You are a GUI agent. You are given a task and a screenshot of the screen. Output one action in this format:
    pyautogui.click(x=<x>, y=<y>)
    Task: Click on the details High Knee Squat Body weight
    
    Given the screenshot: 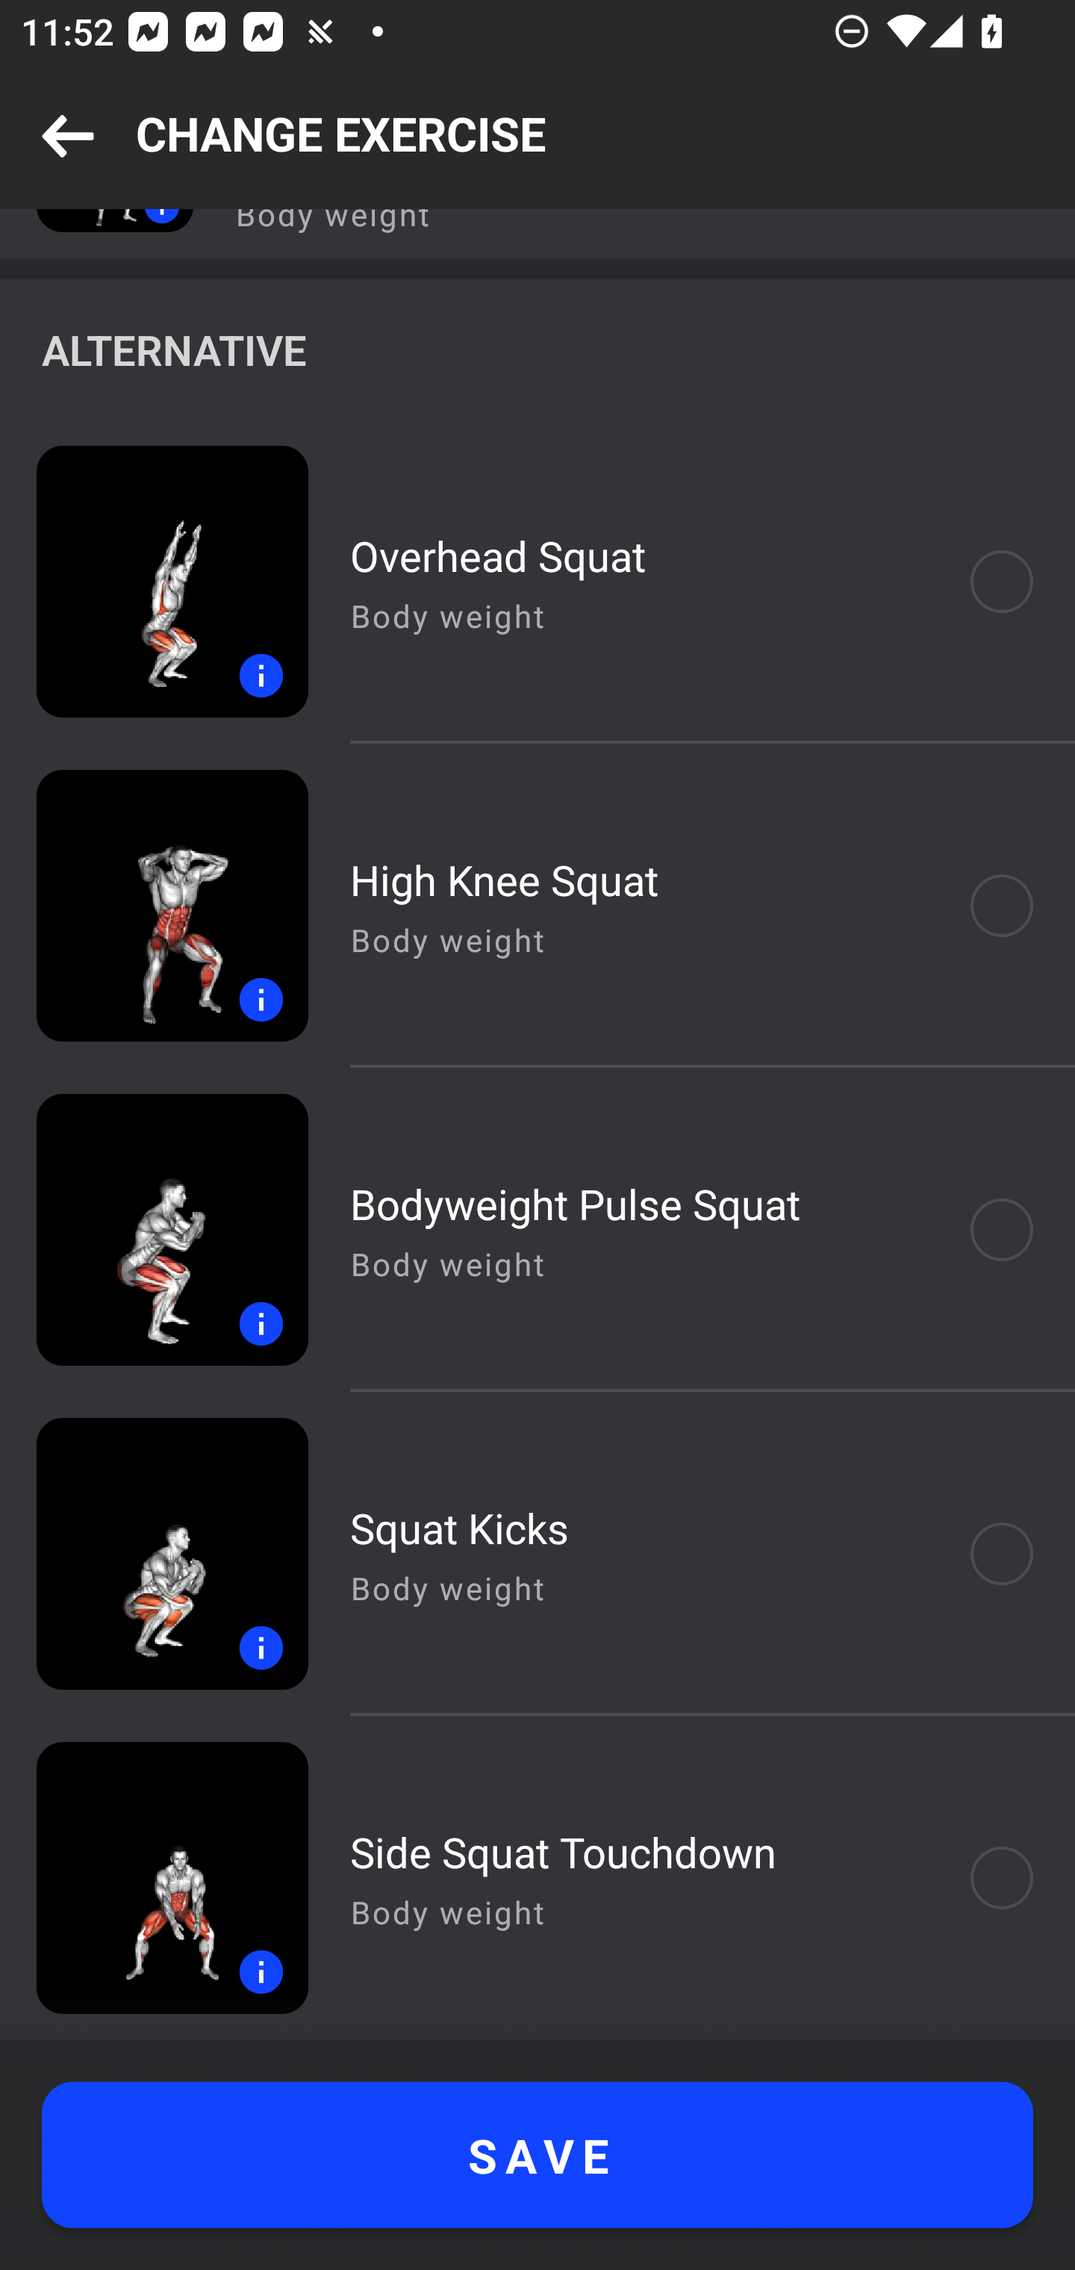 What is the action you would take?
    pyautogui.click(x=537, y=905)
    